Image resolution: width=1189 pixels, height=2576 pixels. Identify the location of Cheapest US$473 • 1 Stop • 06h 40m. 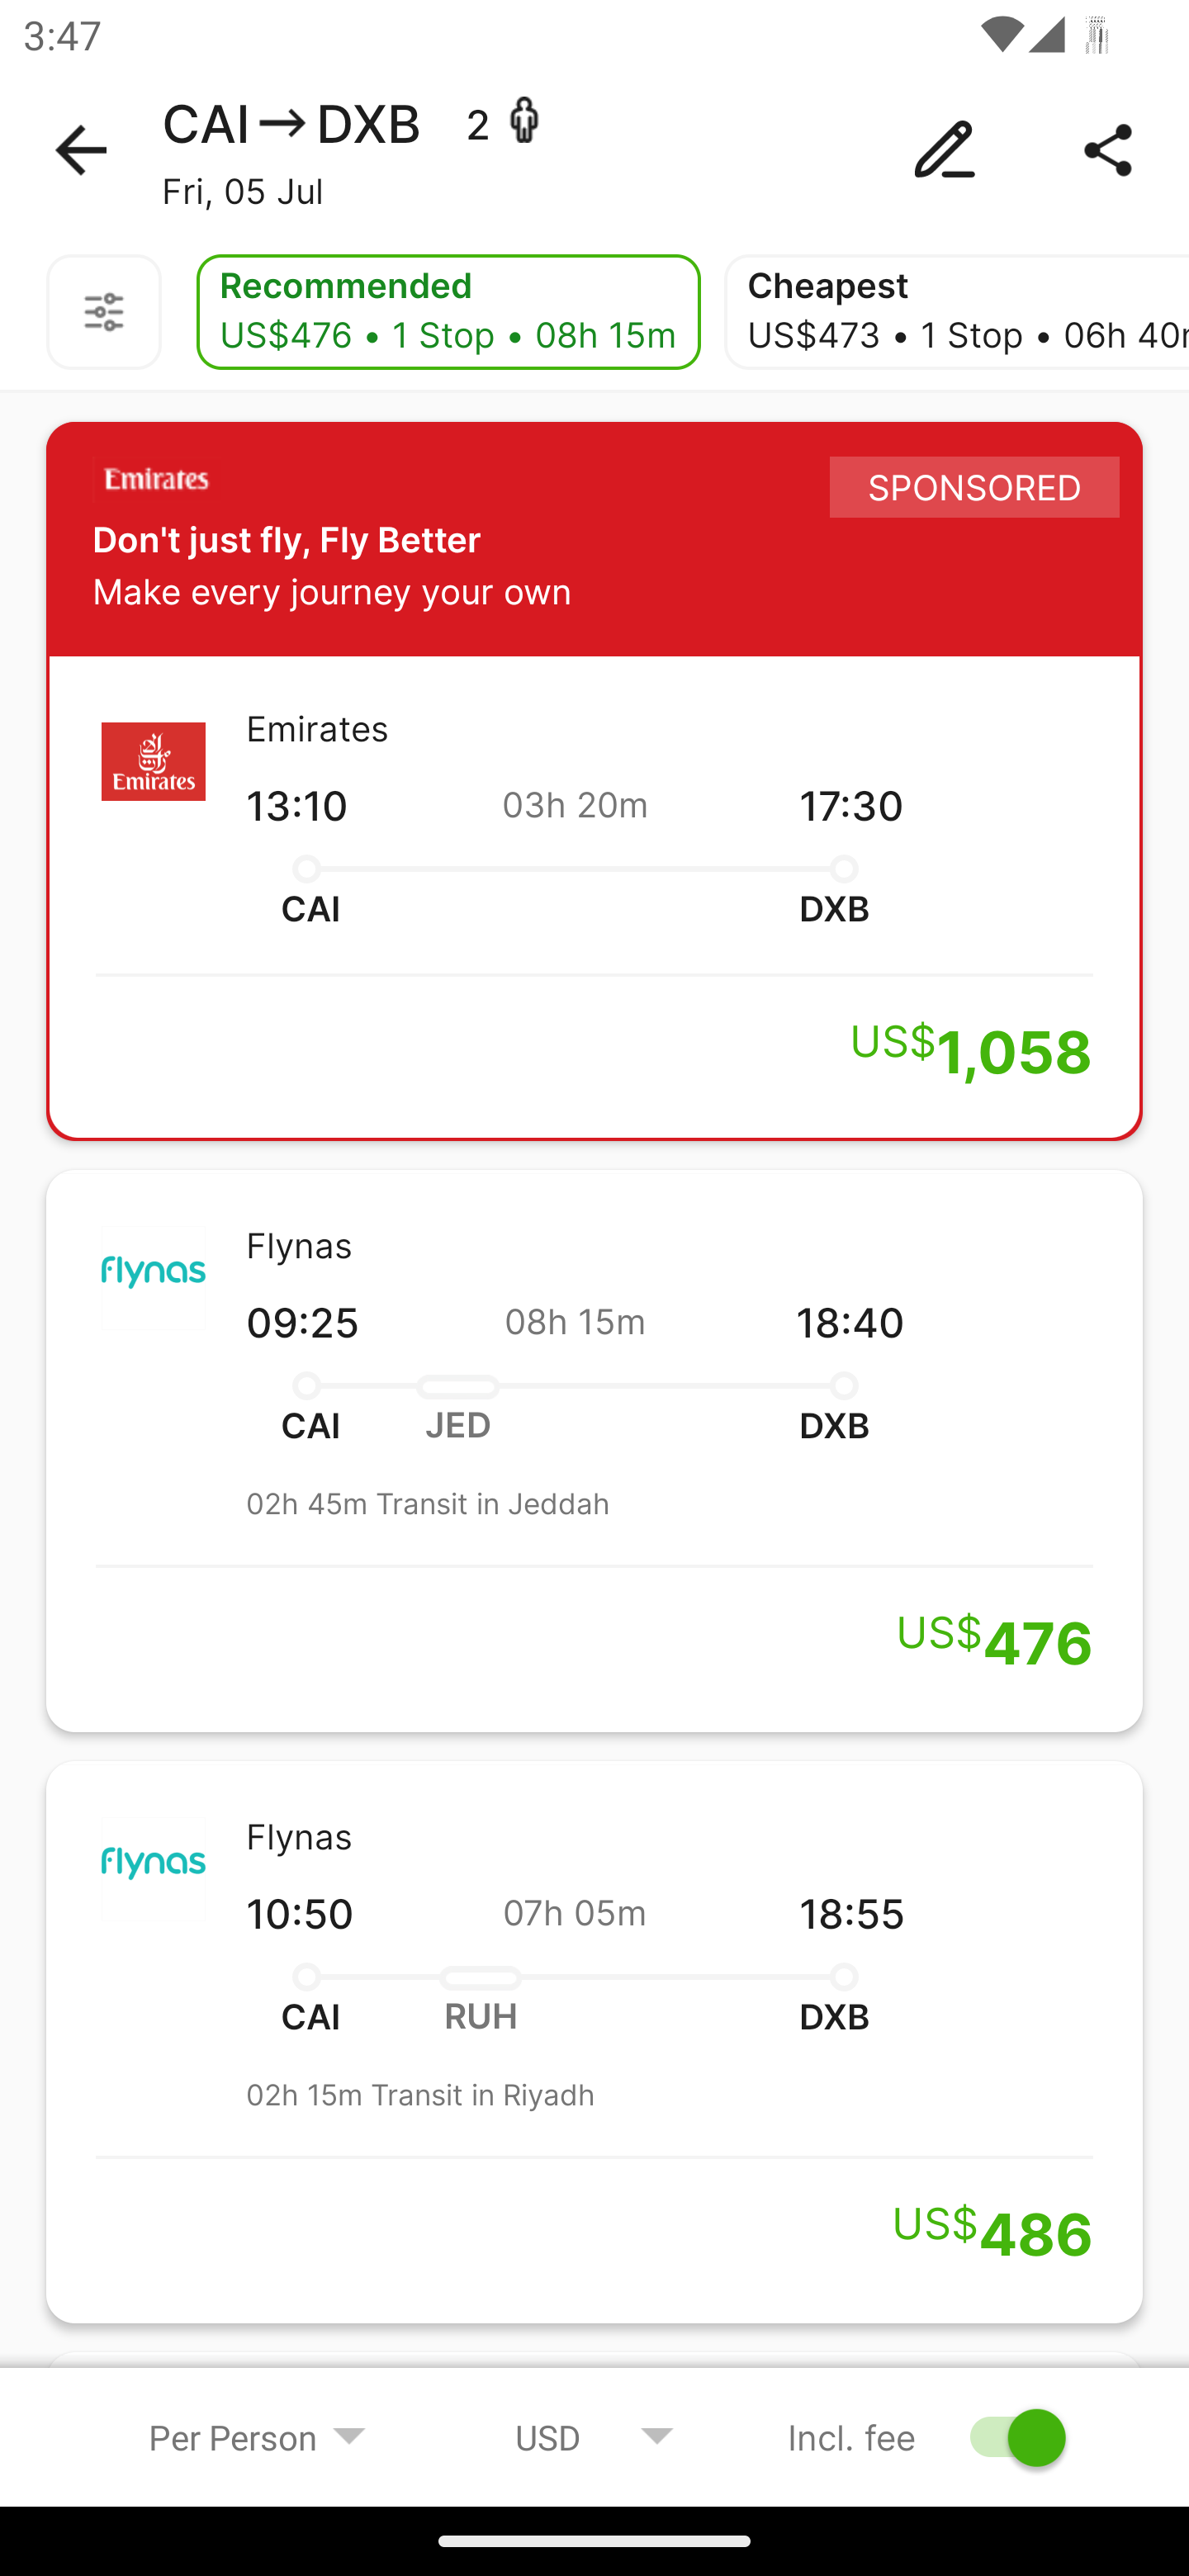
(956, 312).